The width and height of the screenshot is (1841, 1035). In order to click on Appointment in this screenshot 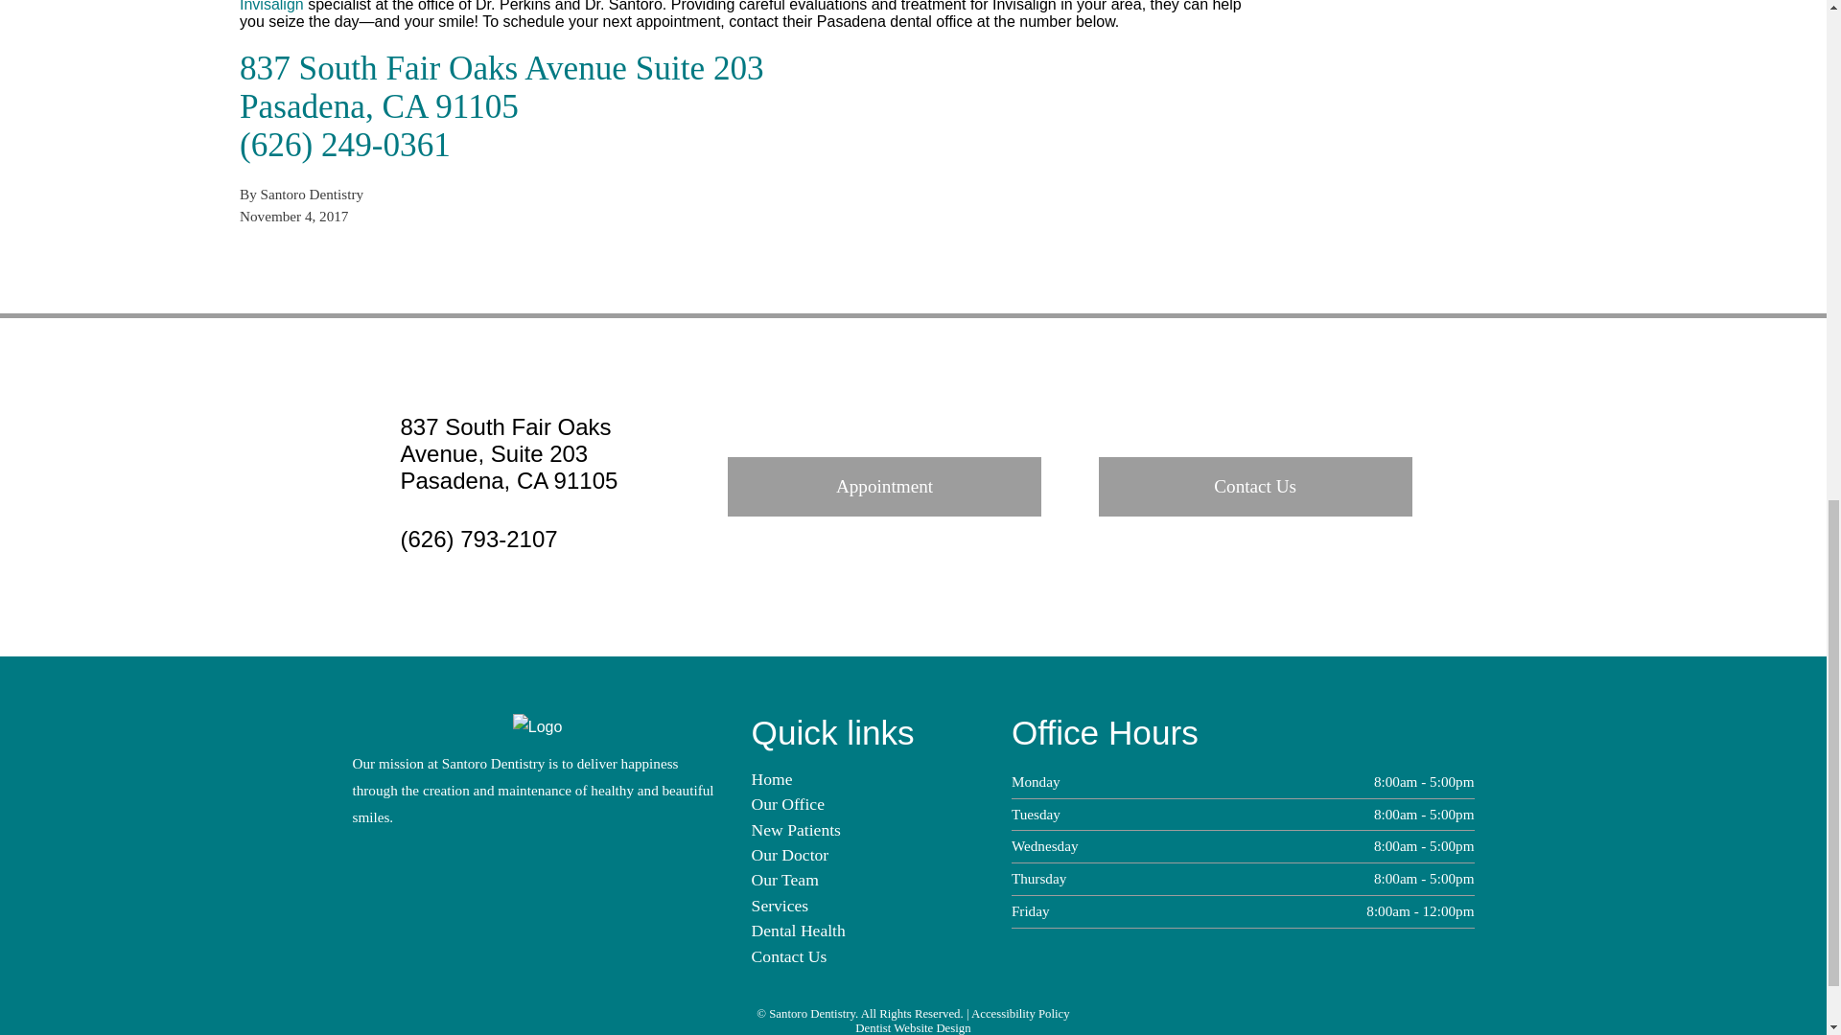, I will do `click(884, 487)`.